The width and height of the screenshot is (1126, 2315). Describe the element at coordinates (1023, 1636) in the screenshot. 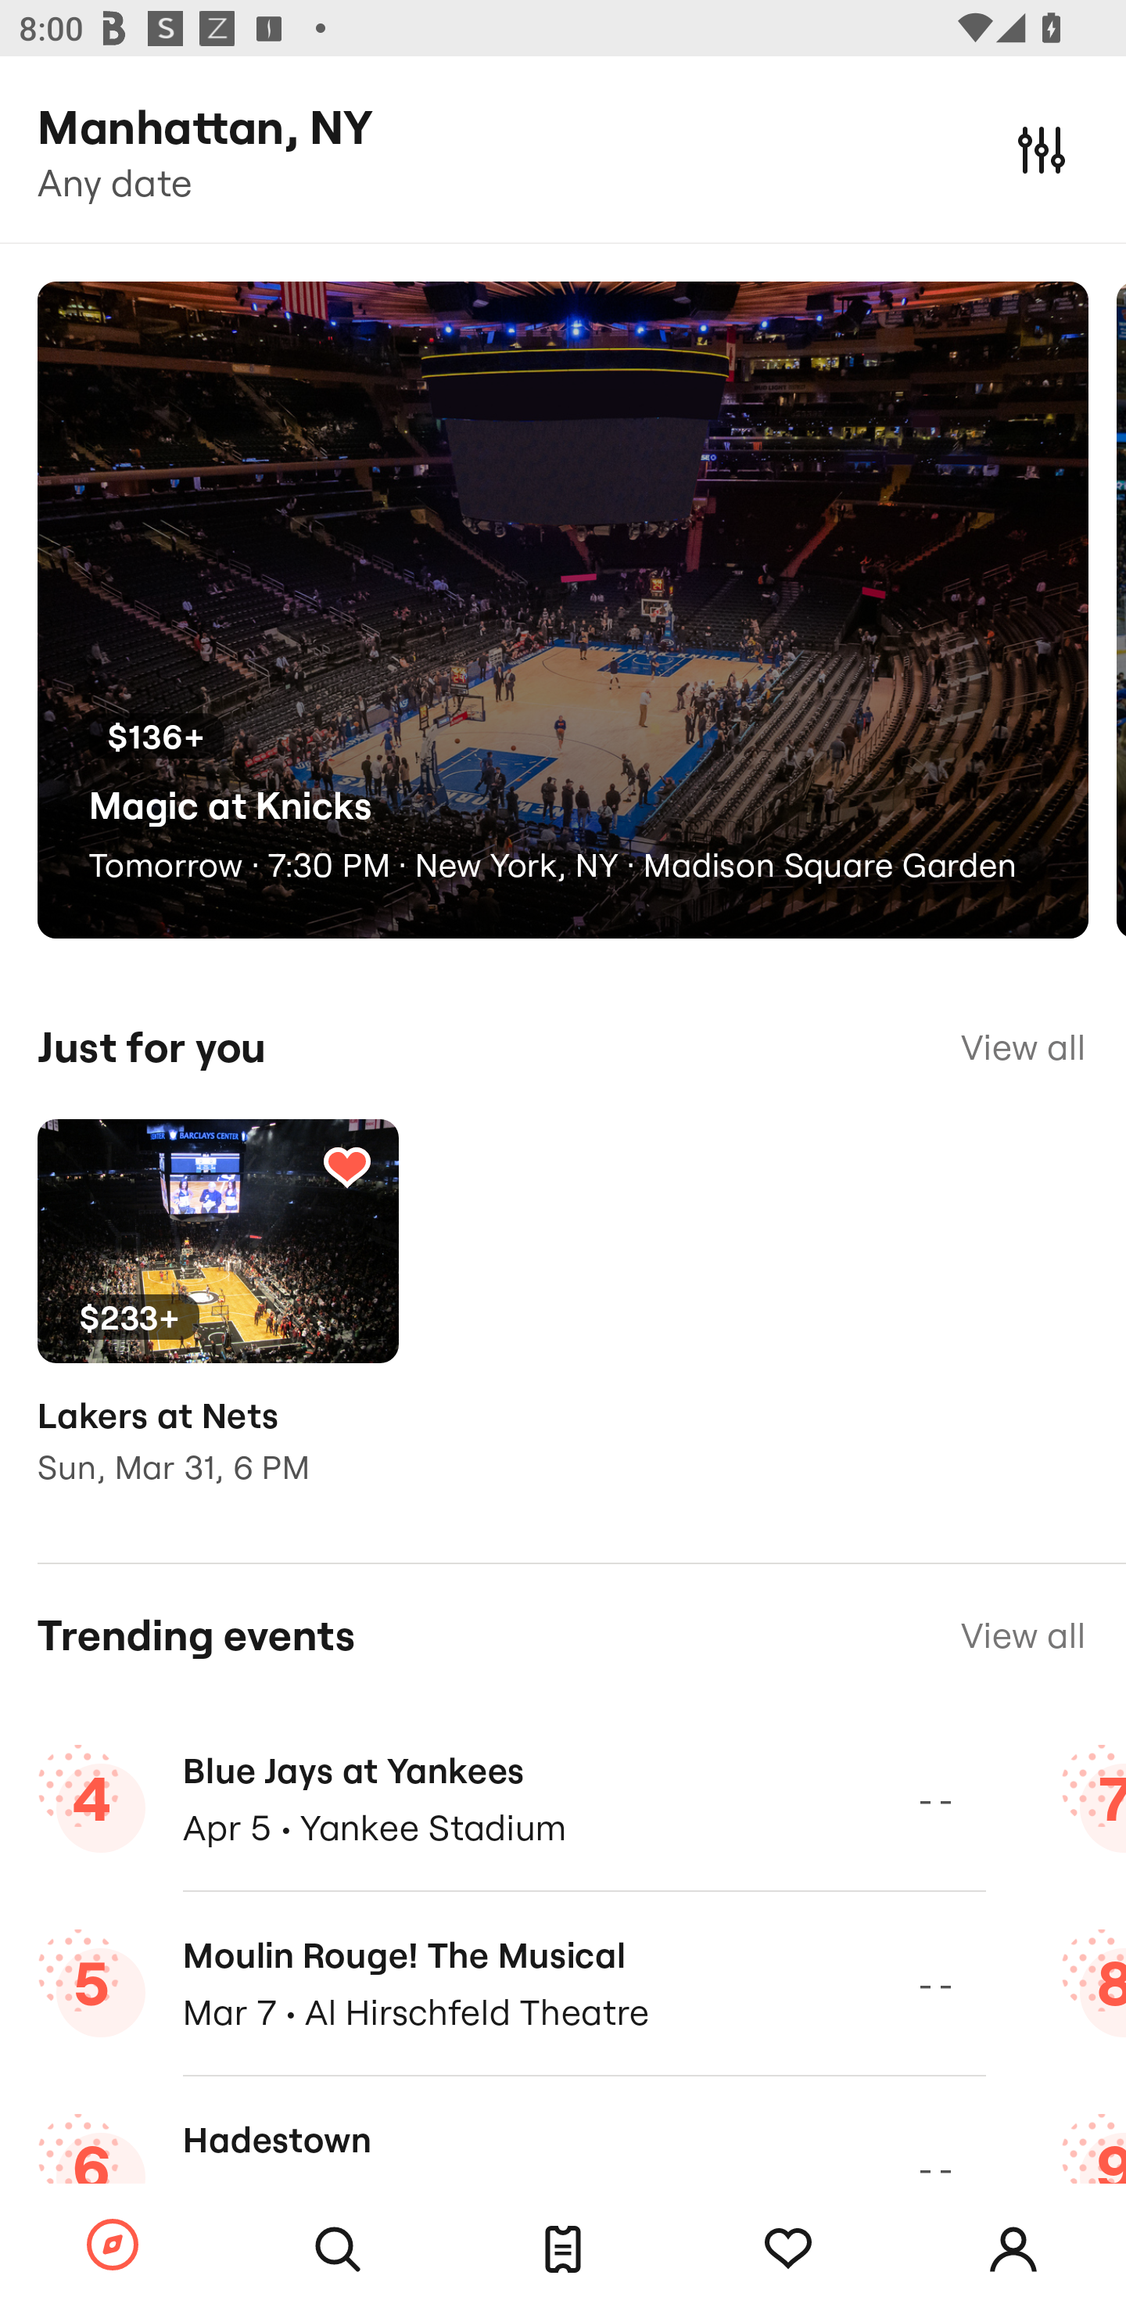

I see `View all` at that location.